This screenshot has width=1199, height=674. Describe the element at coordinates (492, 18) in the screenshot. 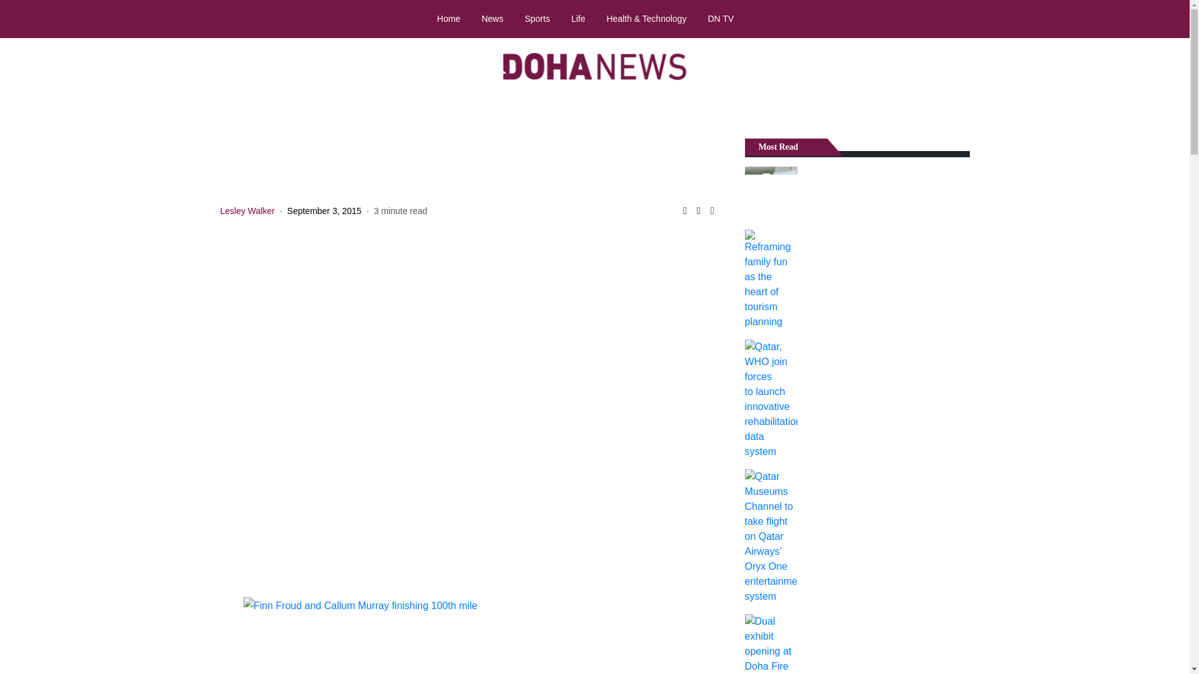

I see `News` at that location.